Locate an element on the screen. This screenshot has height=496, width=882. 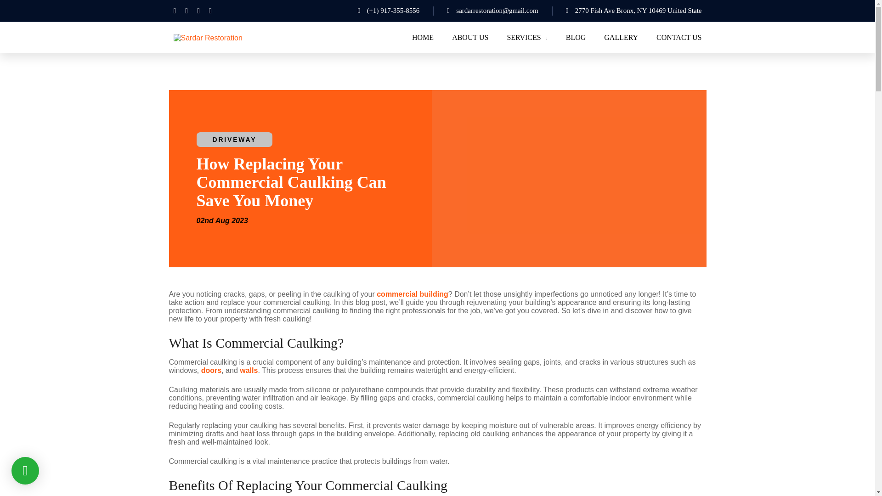
2770 Fish Ave Bronx, NY 10469 United State is located at coordinates (620, 11).